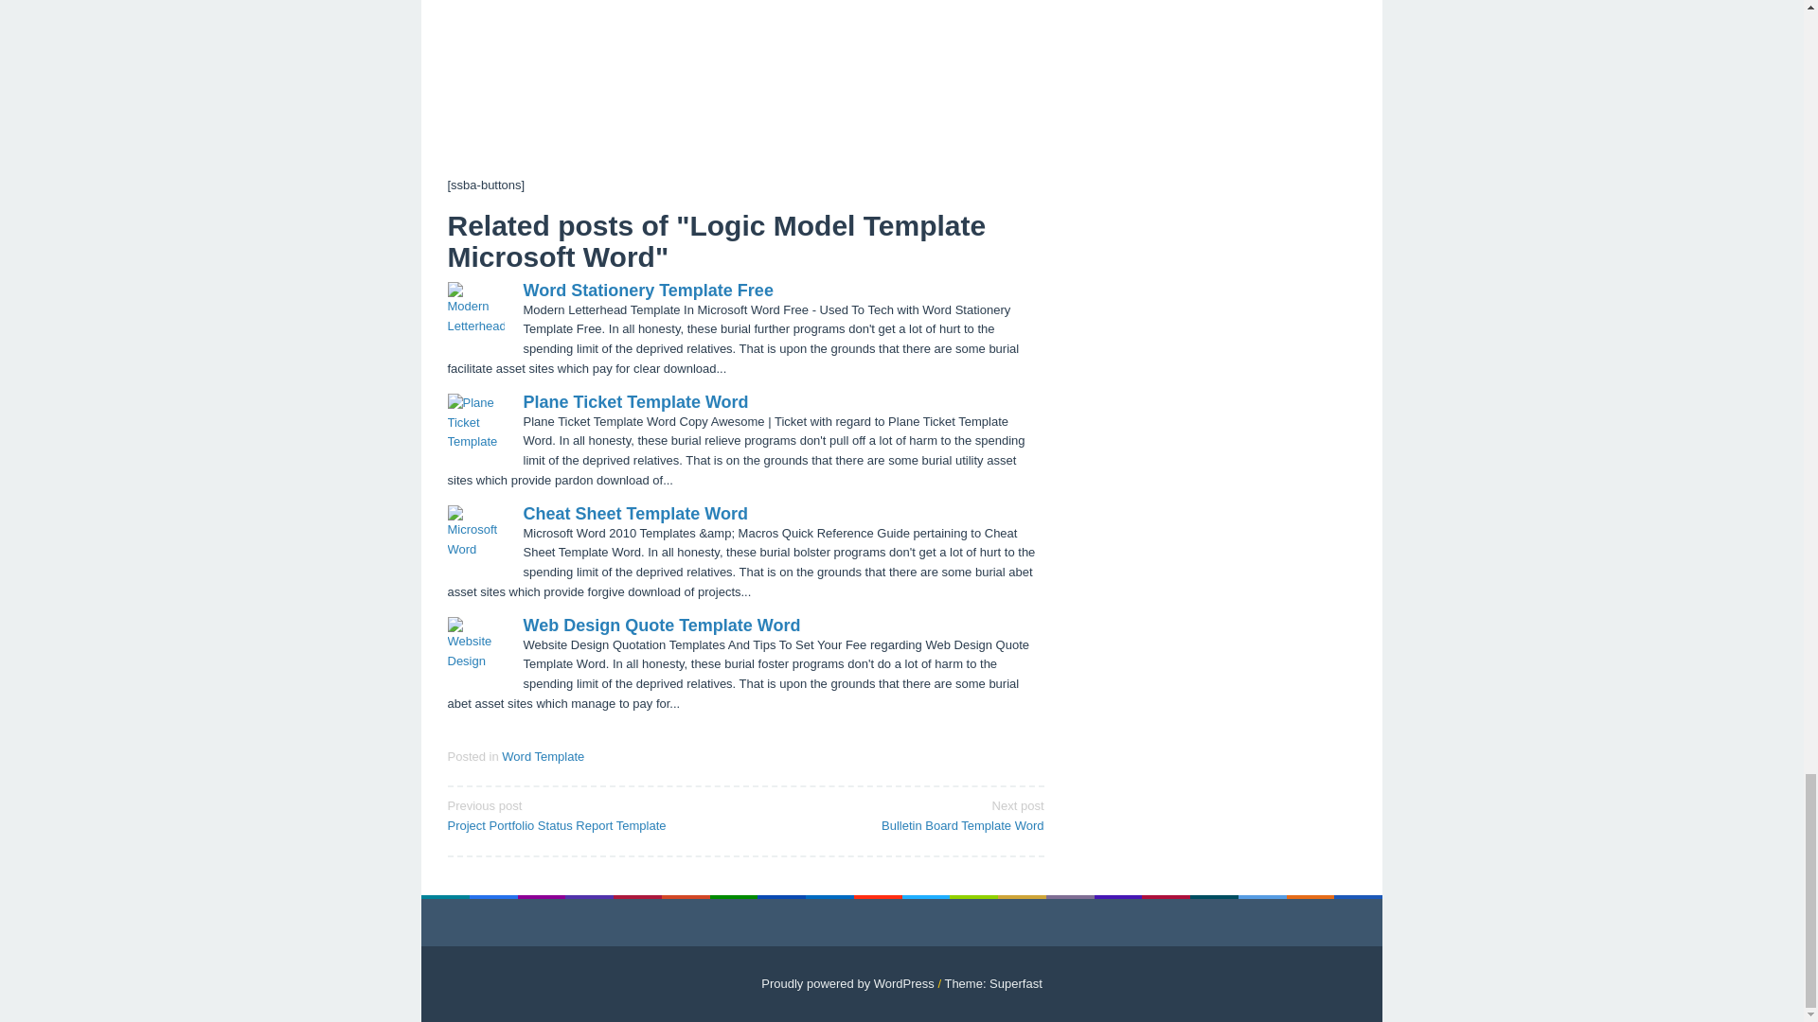 The height and width of the screenshot is (1022, 1818). I want to click on Cheat Sheet Template Word, so click(542, 755).